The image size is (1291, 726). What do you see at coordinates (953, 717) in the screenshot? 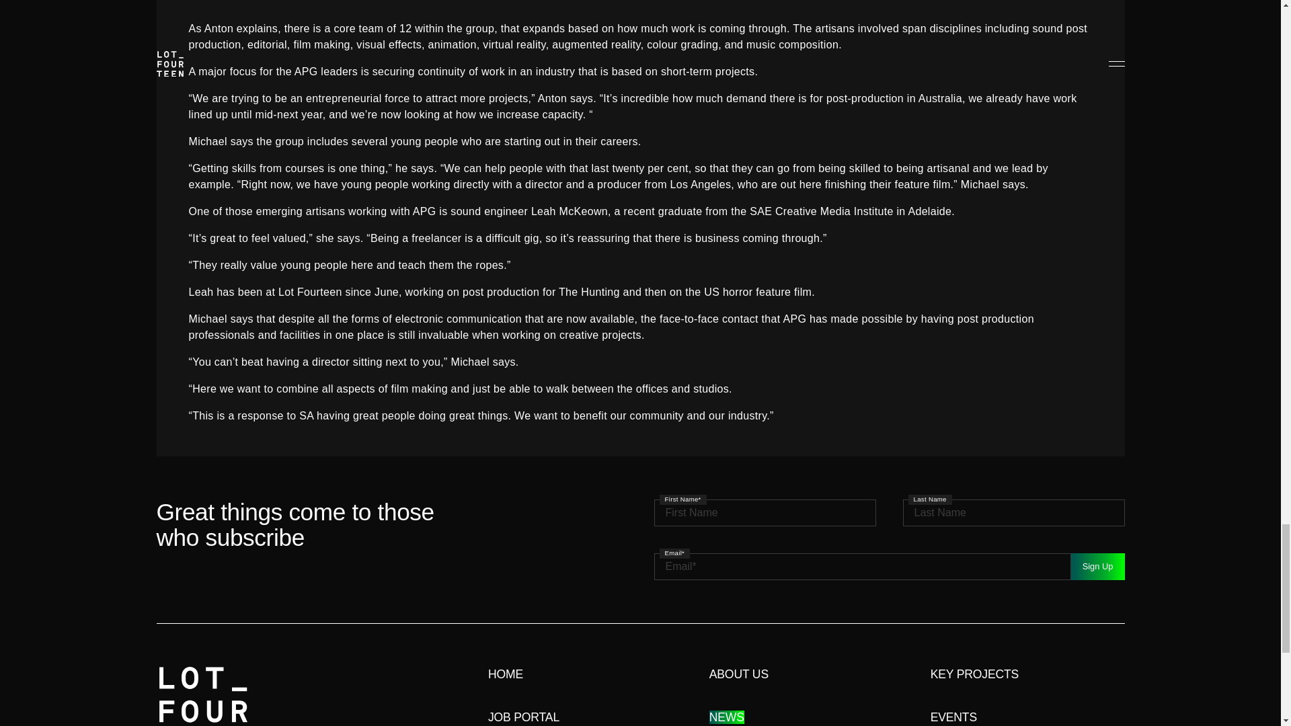
I see `EVENTS` at bounding box center [953, 717].